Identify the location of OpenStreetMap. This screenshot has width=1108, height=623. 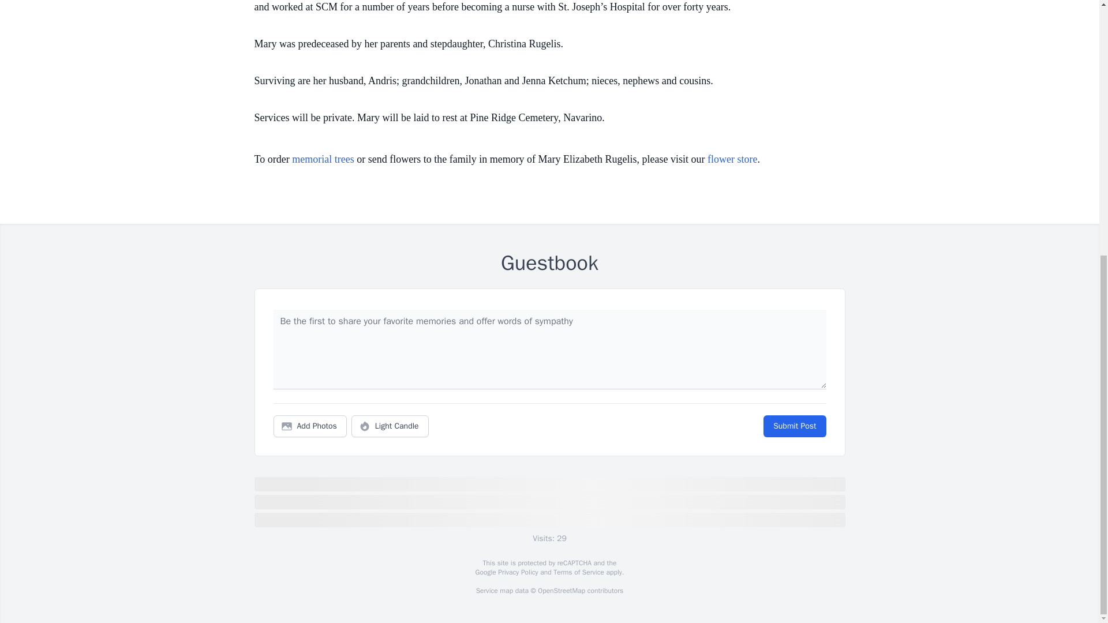
(561, 591).